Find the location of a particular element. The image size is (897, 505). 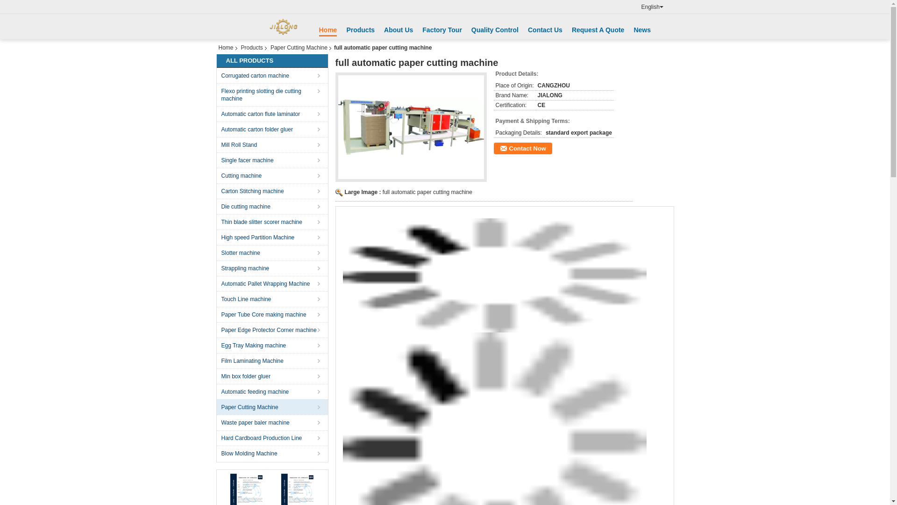

Quality Control is located at coordinates (495, 30).